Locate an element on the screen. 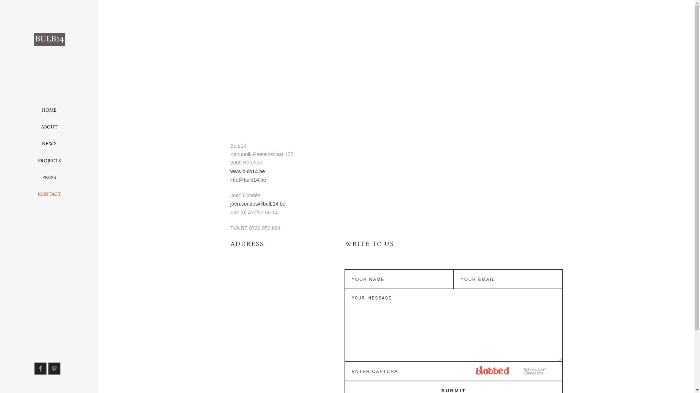  CONTACT is located at coordinates (49, 194).